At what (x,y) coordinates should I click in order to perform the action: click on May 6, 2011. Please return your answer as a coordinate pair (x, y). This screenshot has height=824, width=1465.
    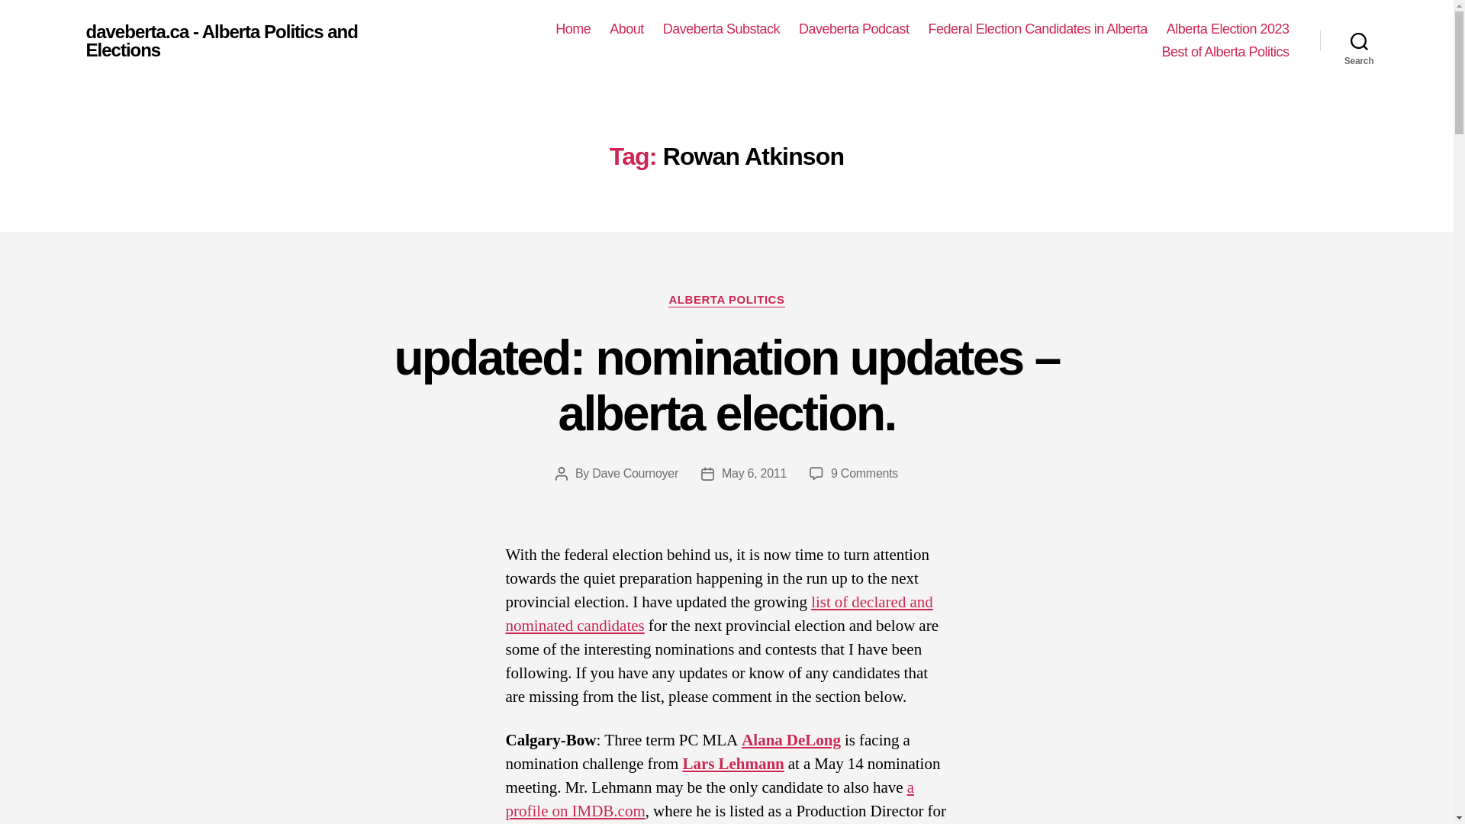
    Looking at the image, I should click on (754, 473).